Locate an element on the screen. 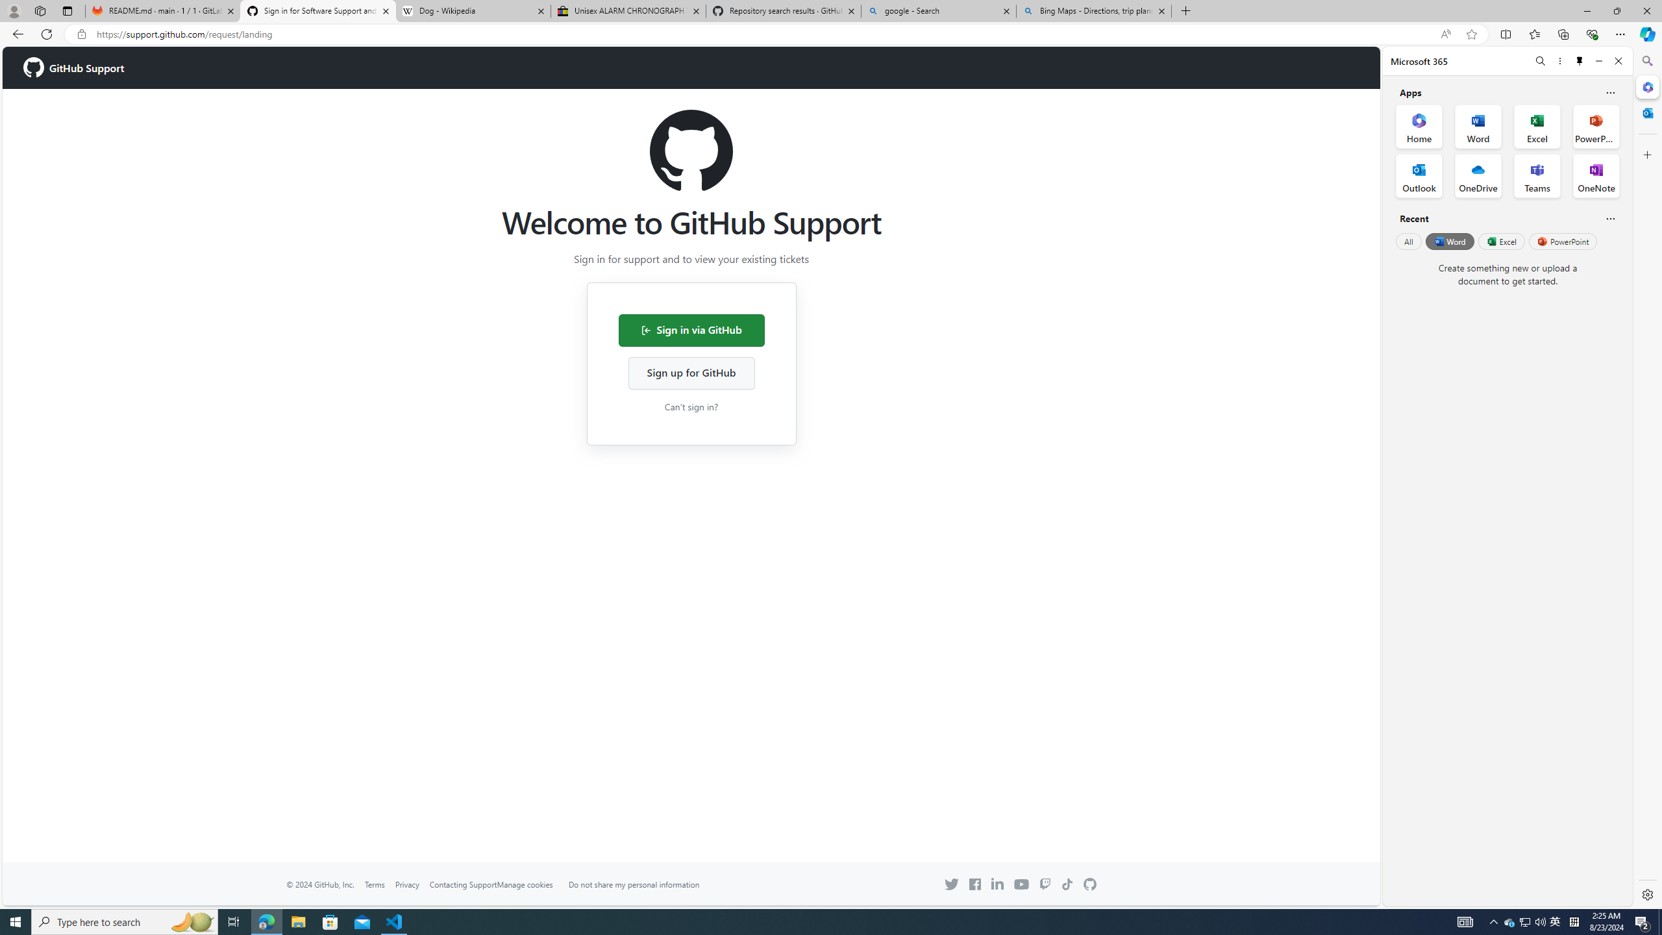 This screenshot has height=935, width=1662. YouTube icon is located at coordinates (1021, 884).